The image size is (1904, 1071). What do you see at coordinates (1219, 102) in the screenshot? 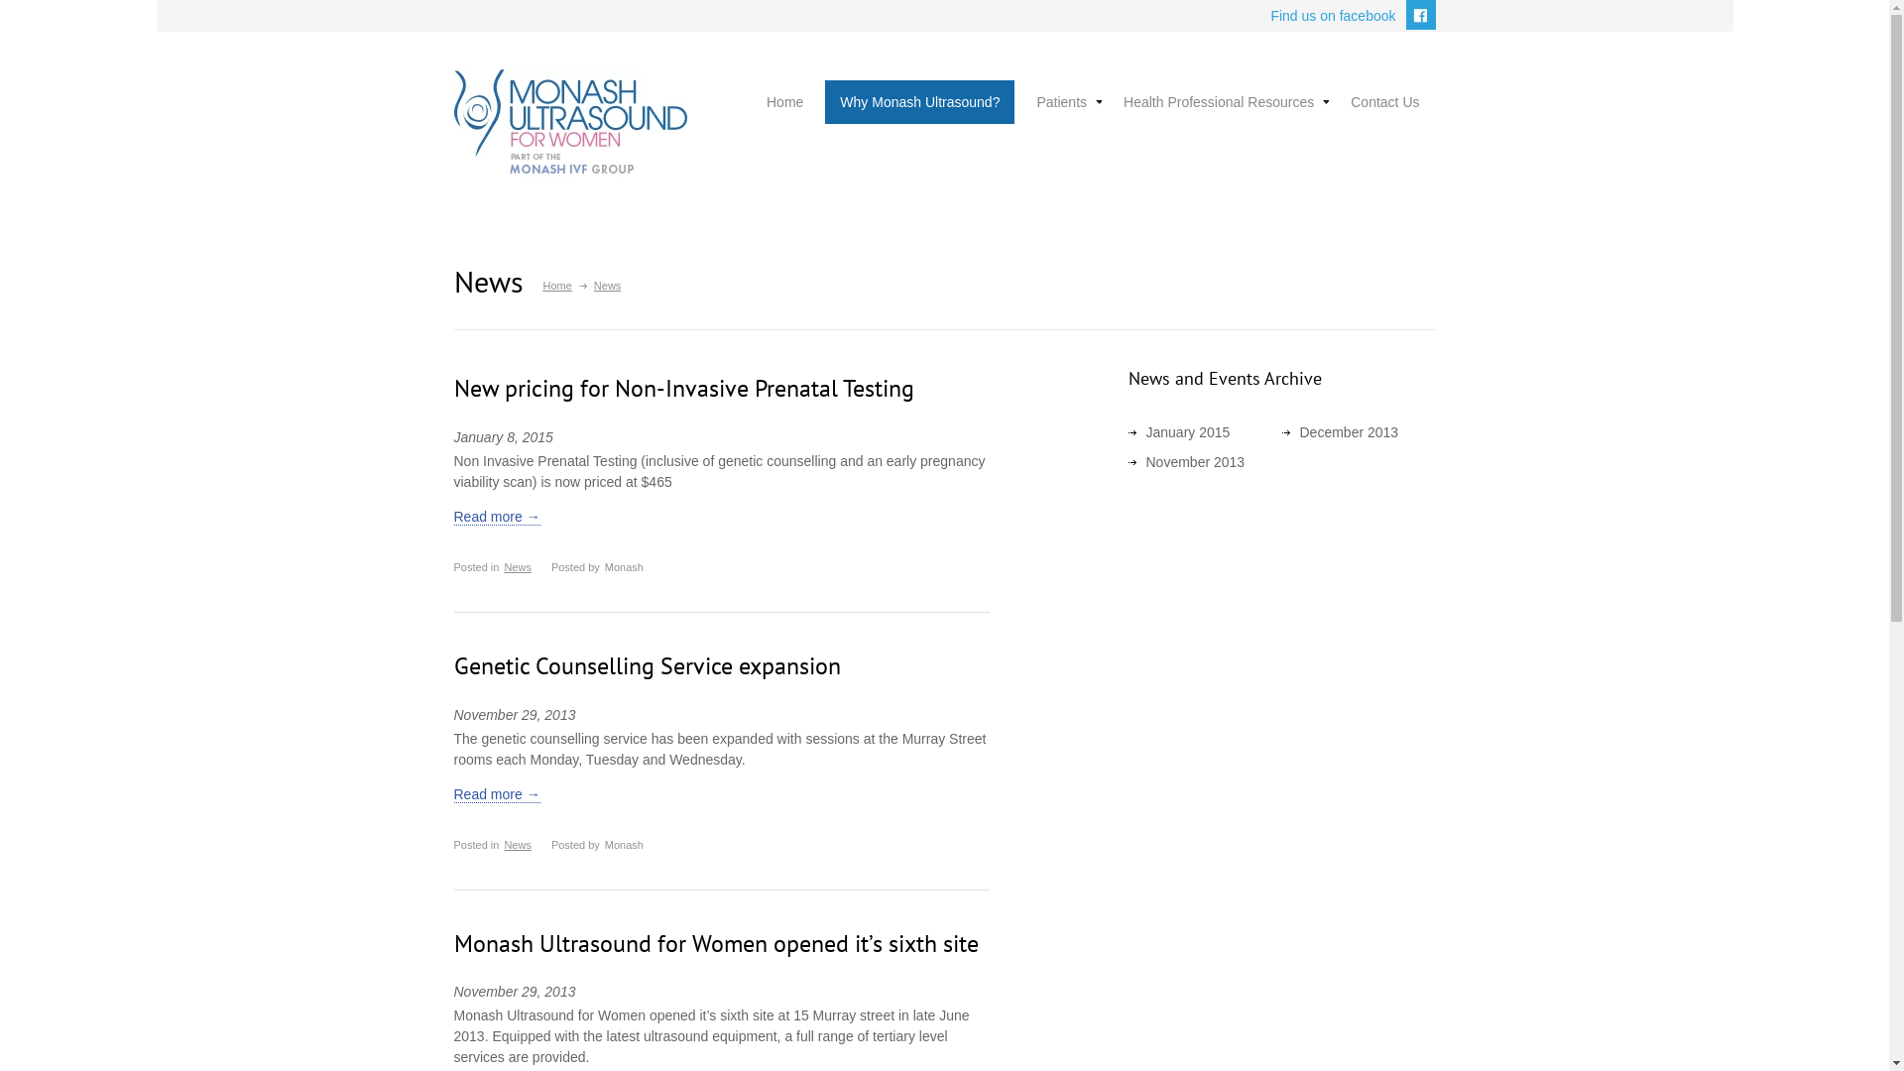
I see `Health Professional Resources` at bounding box center [1219, 102].